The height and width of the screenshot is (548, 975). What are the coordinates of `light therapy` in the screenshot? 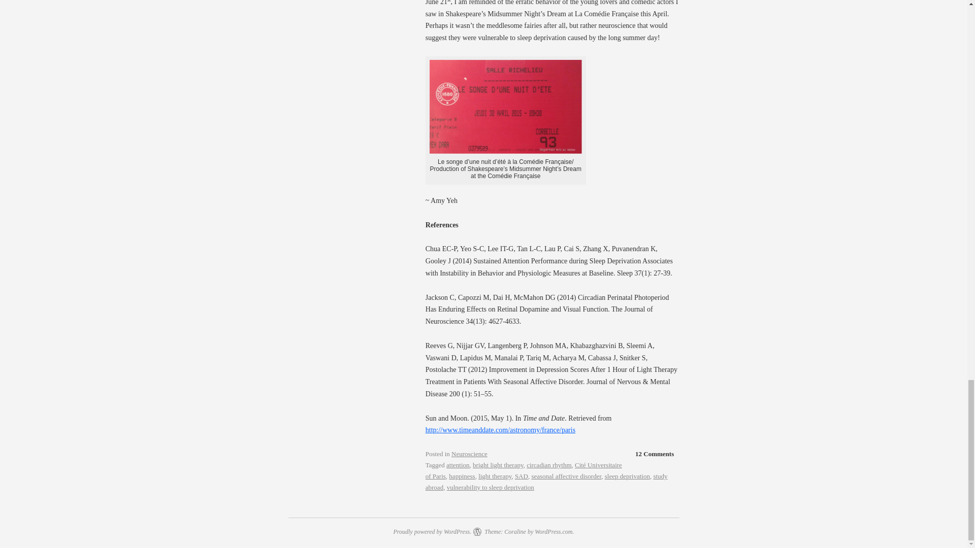 It's located at (495, 476).